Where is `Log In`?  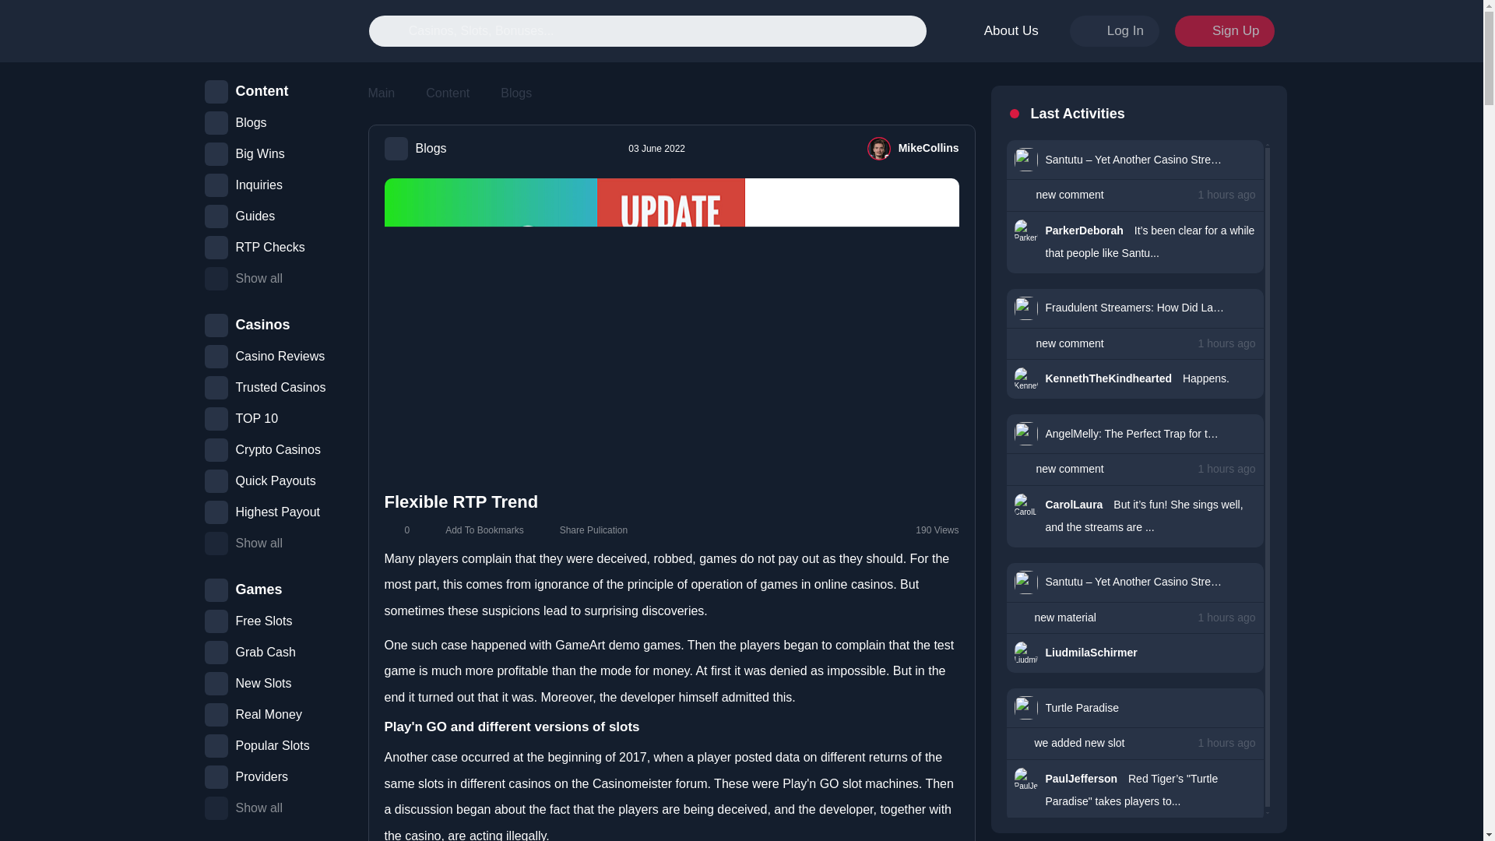
Log In is located at coordinates (1115, 31).